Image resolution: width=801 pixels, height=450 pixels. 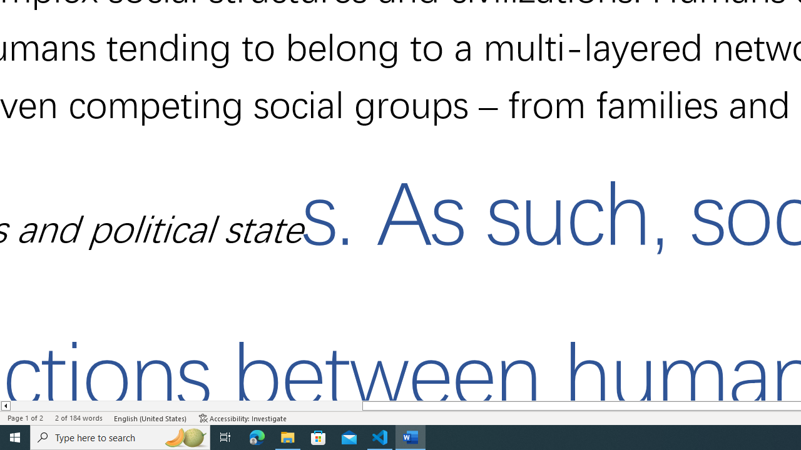 What do you see at coordinates (151, 417) in the screenshot?
I see `Language English (United States)` at bounding box center [151, 417].